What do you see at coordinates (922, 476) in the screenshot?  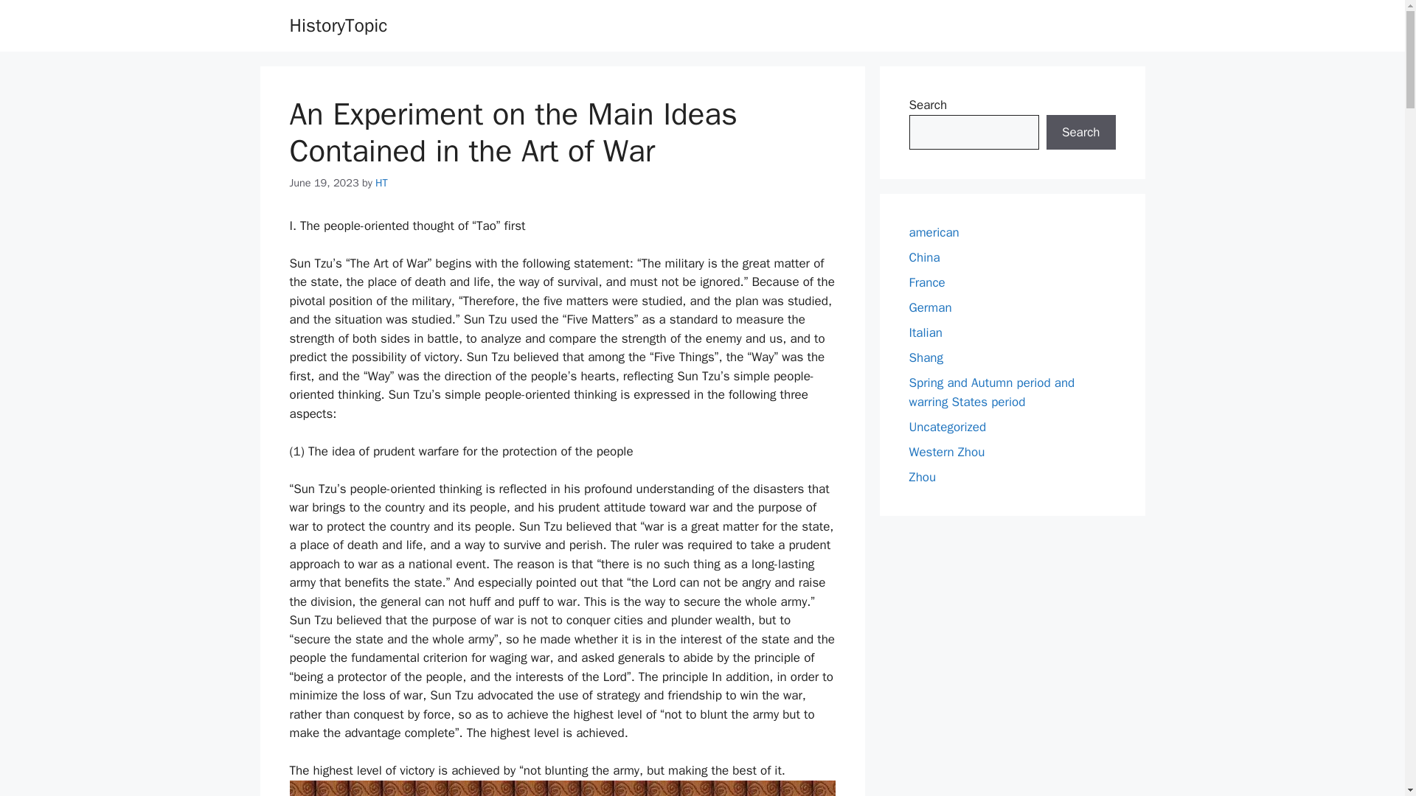 I see `Zhou` at bounding box center [922, 476].